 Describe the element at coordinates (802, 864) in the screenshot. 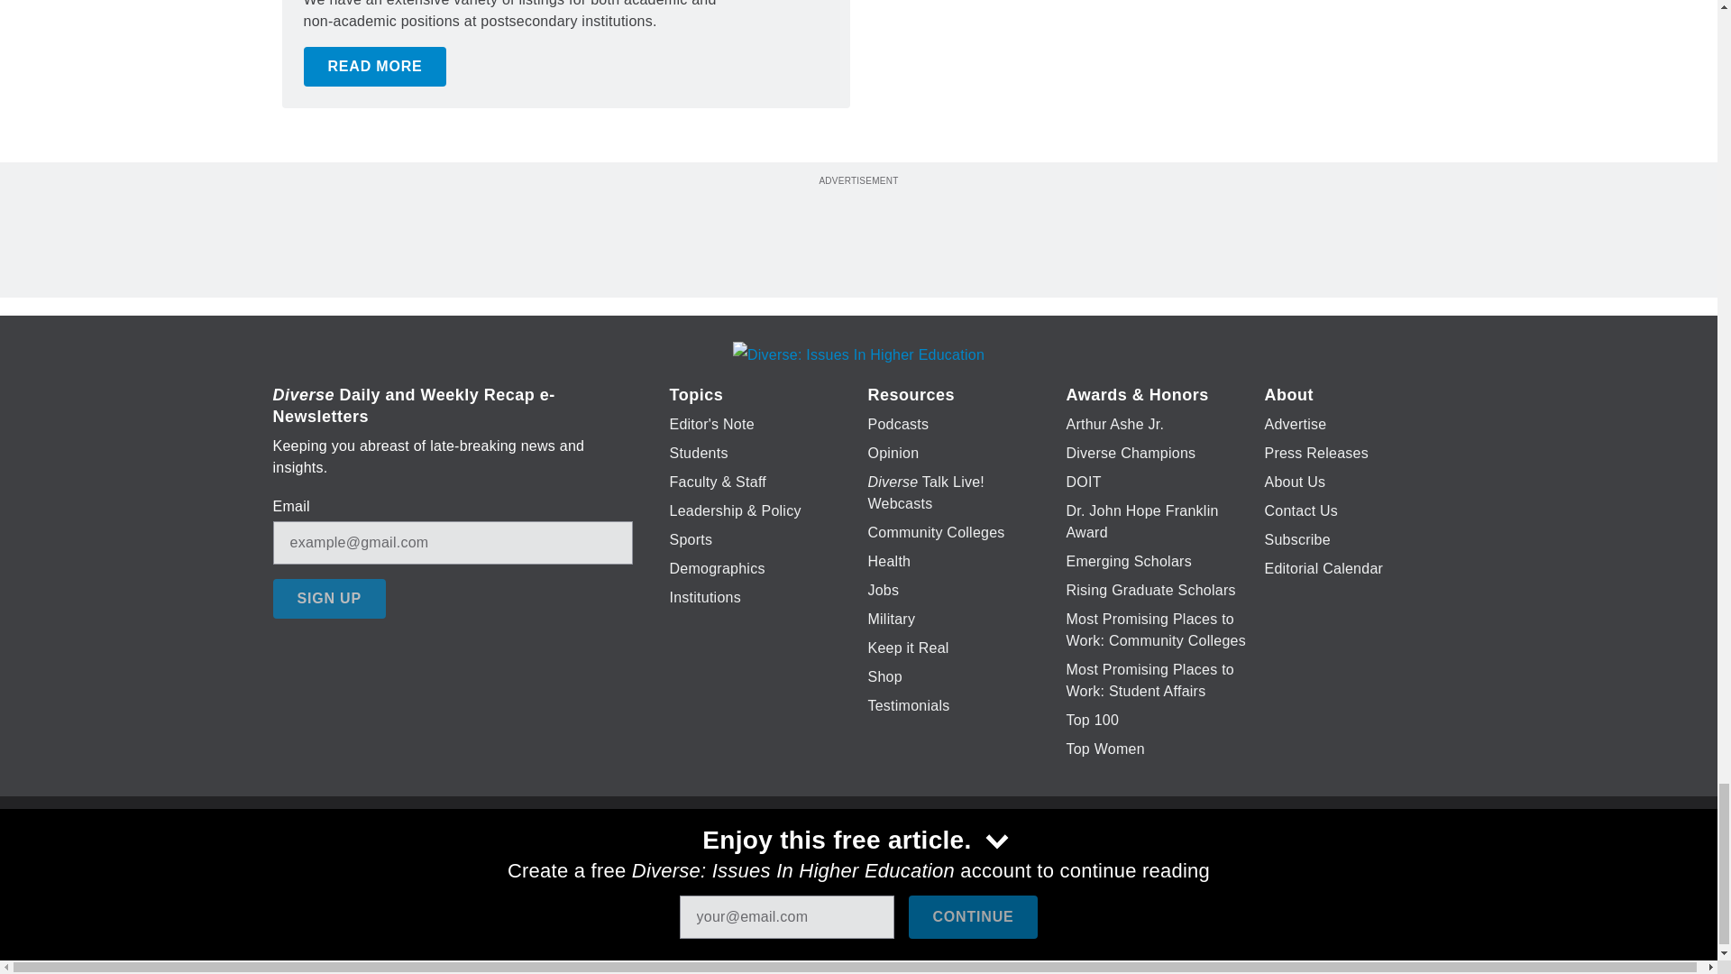

I see `Twitter X icon` at that location.